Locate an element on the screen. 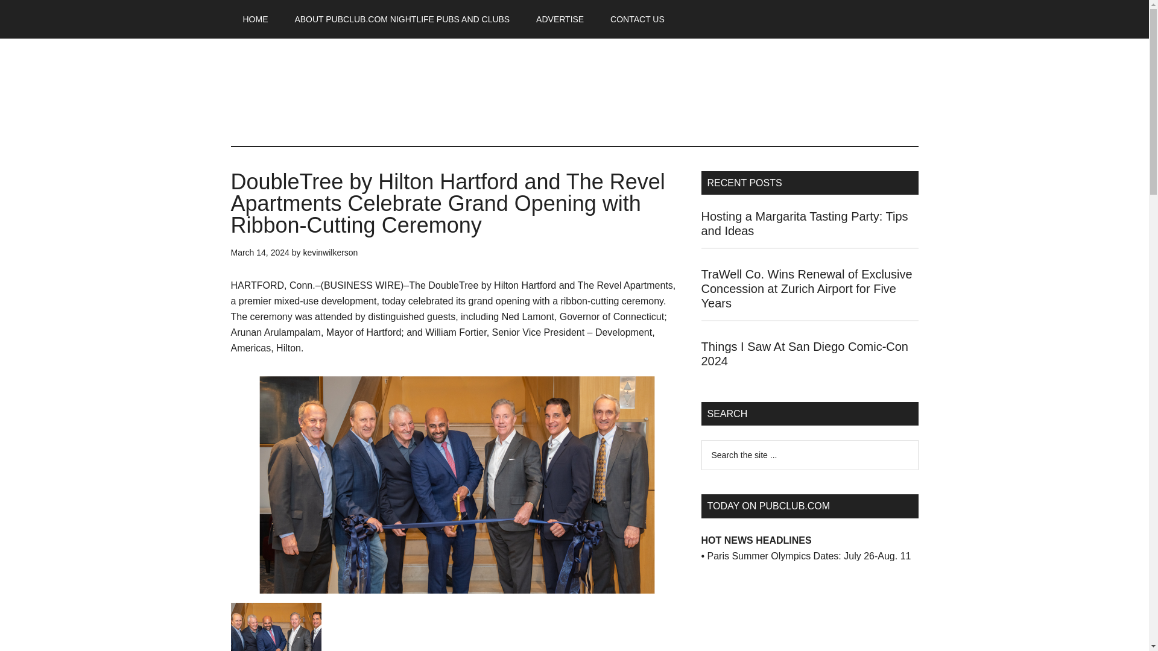 The height and width of the screenshot is (651, 1158). ABOUT PUBCLUB.COM NIGHTLIFE PUBS AND CLUBS is located at coordinates (402, 19).